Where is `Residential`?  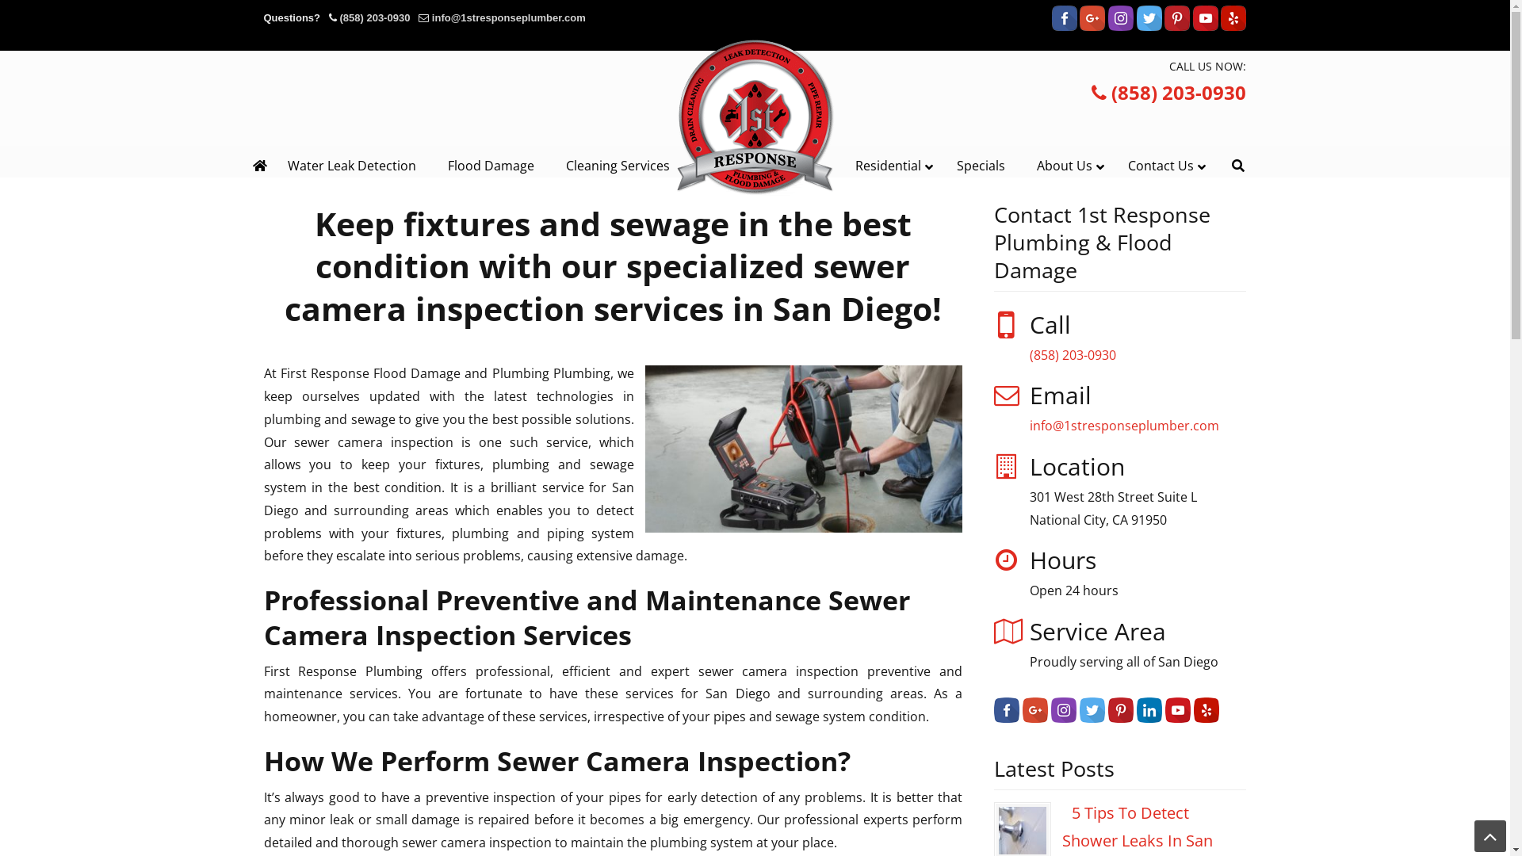
Residential is located at coordinates (890, 166).